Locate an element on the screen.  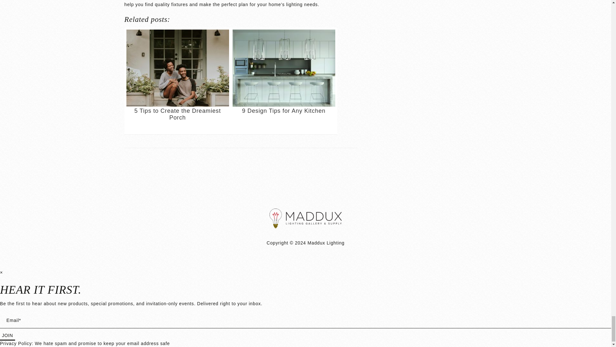
5 Tips to Create the Dreamiest Porch is located at coordinates (178, 81).